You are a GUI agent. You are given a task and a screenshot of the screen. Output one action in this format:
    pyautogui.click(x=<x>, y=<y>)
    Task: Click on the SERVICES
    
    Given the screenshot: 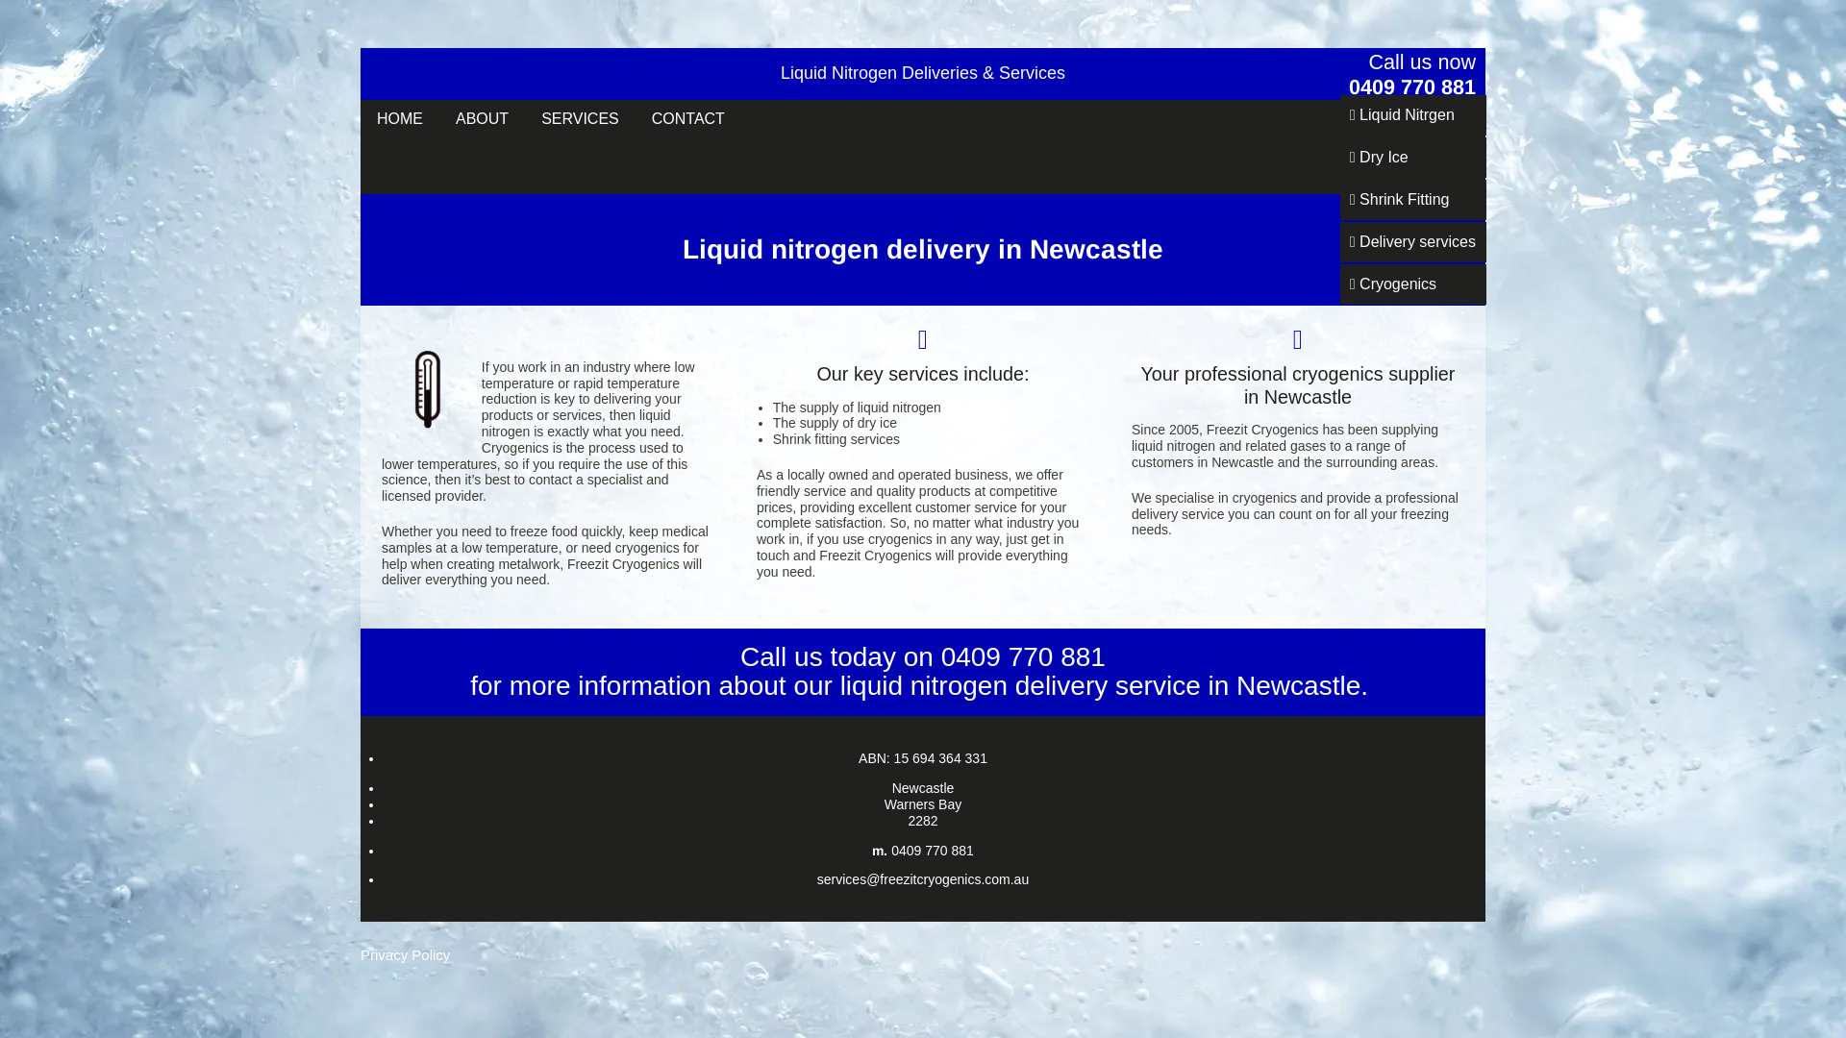 What is the action you would take?
    pyautogui.click(x=581, y=119)
    